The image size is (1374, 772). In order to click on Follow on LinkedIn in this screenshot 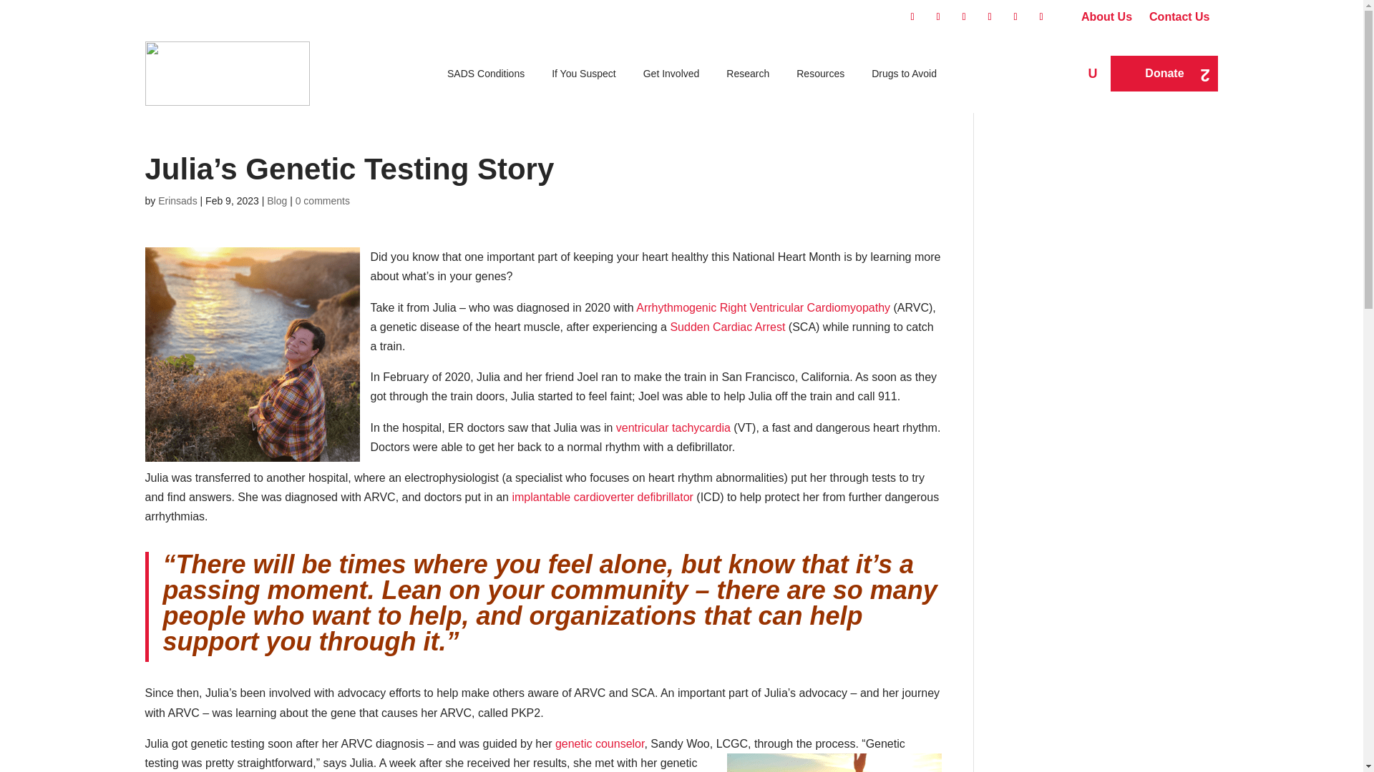, I will do `click(989, 16)`.